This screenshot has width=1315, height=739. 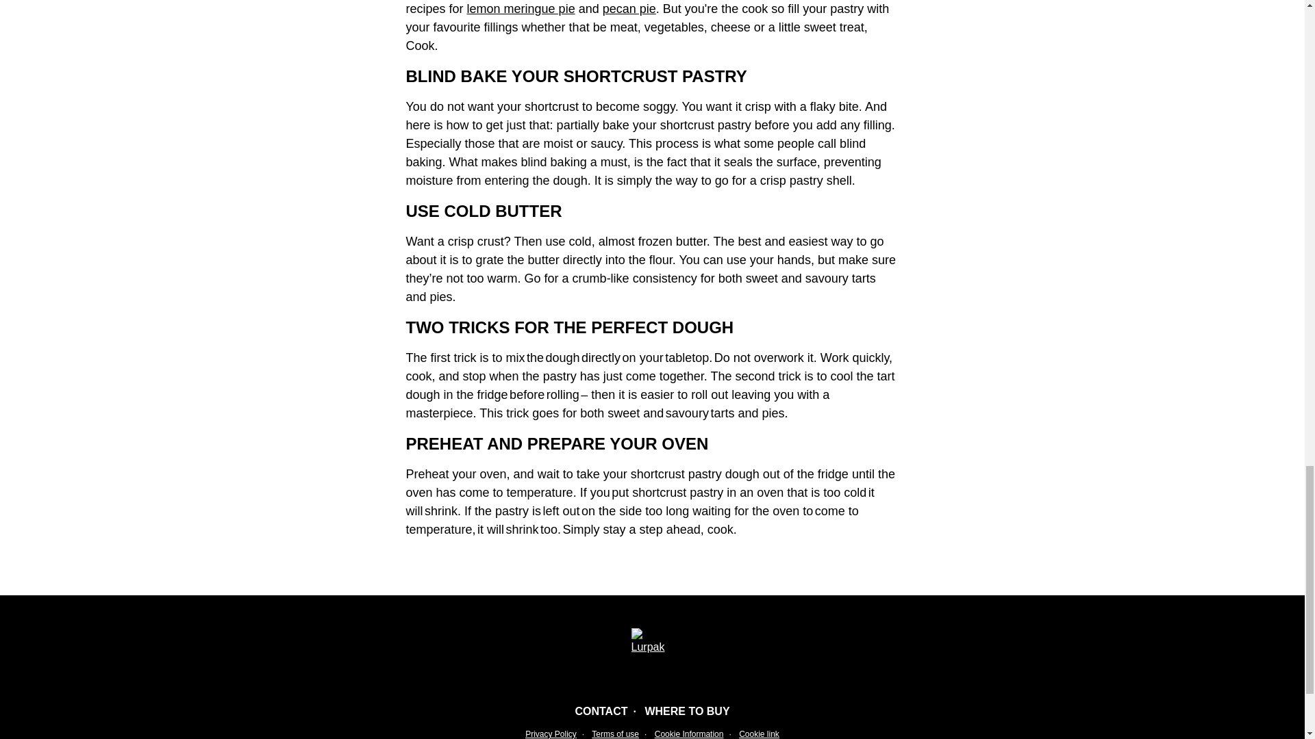 I want to click on Where to buy, so click(x=686, y=711).